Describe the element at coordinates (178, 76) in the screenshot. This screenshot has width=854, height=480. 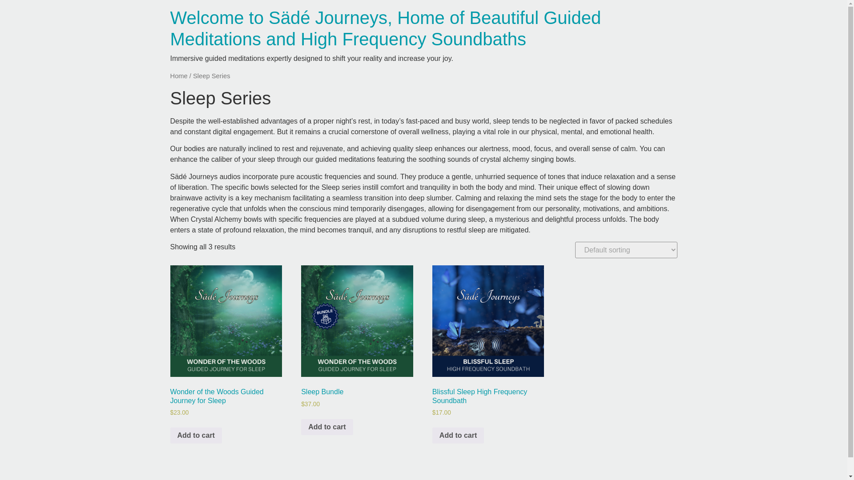
I see `Home` at that location.